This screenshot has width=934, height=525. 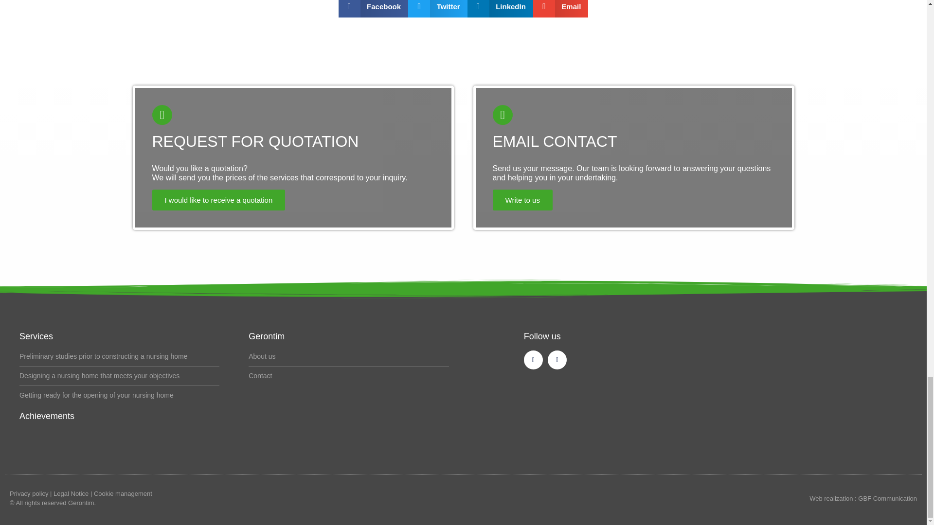 What do you see at coordinates (887, 498) in the screenshot?
I see `GBF Communication` at bounding box center [887, 498].